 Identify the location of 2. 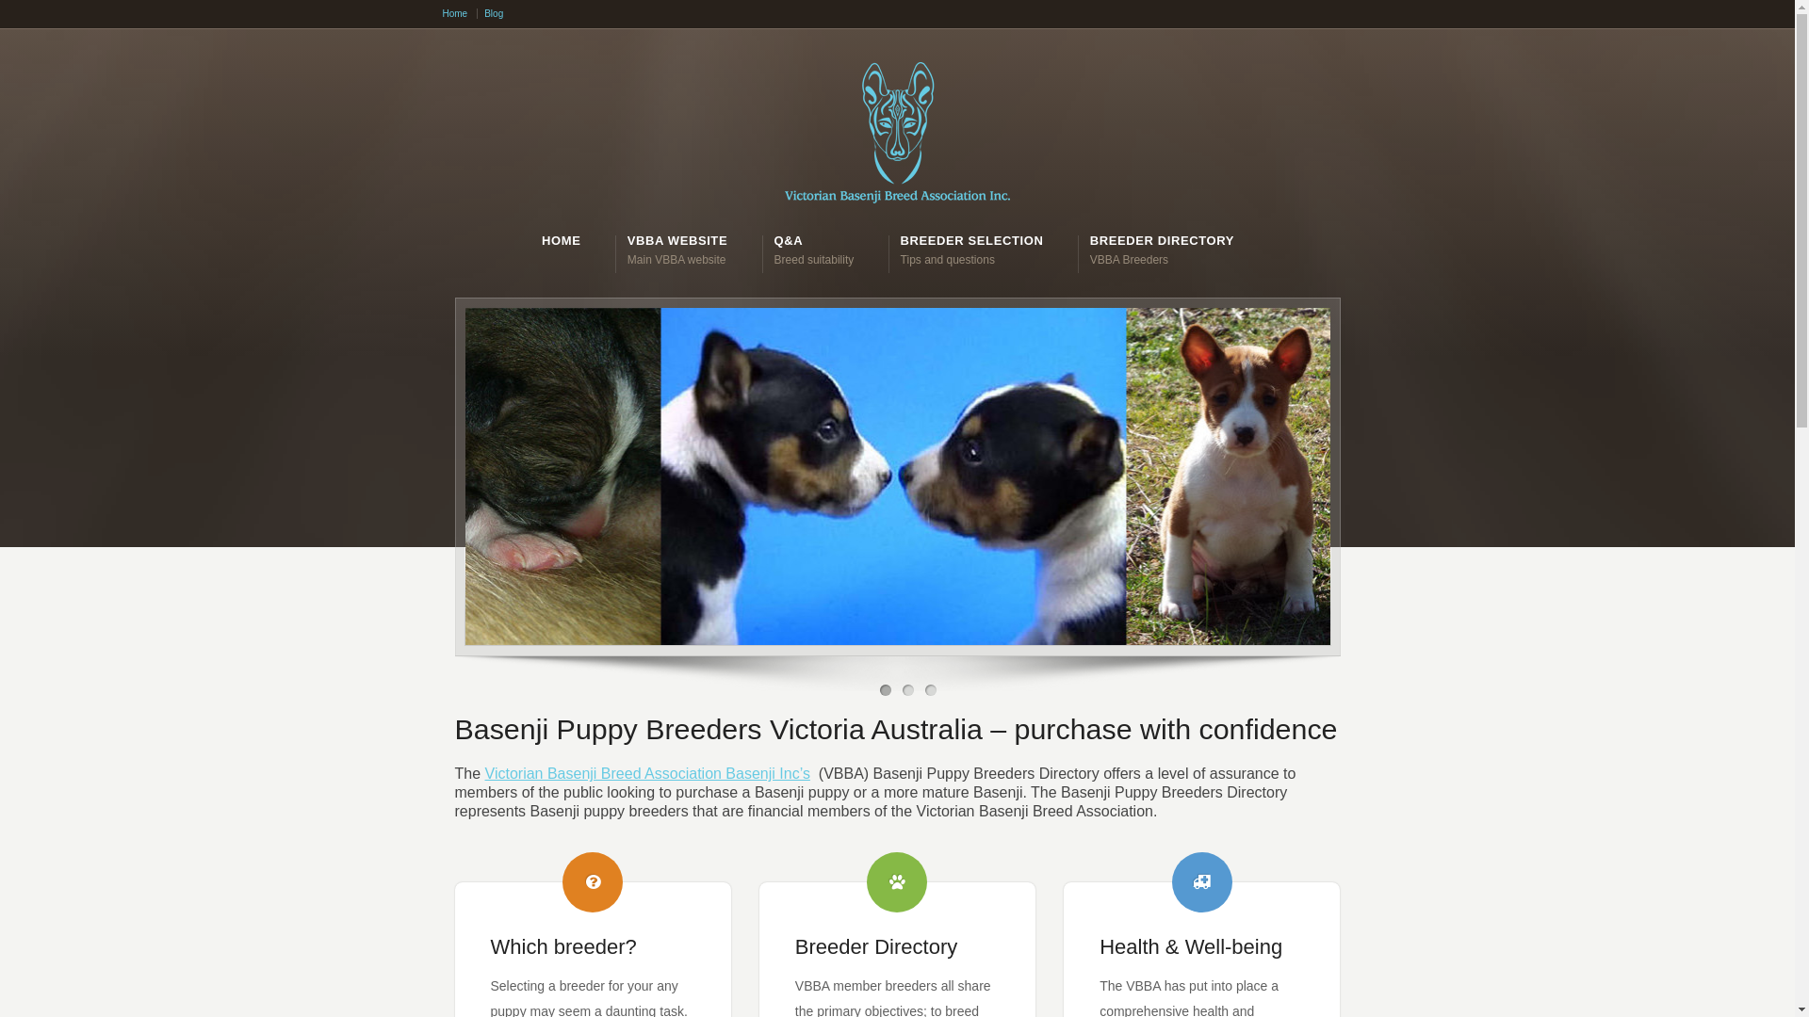
(908, 690).